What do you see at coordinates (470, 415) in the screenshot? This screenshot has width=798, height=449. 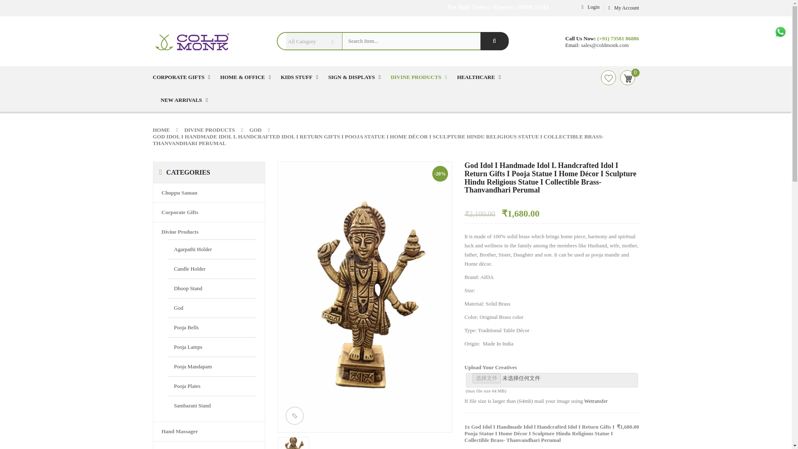 I see `Qty` at bounding box center [470, 415].